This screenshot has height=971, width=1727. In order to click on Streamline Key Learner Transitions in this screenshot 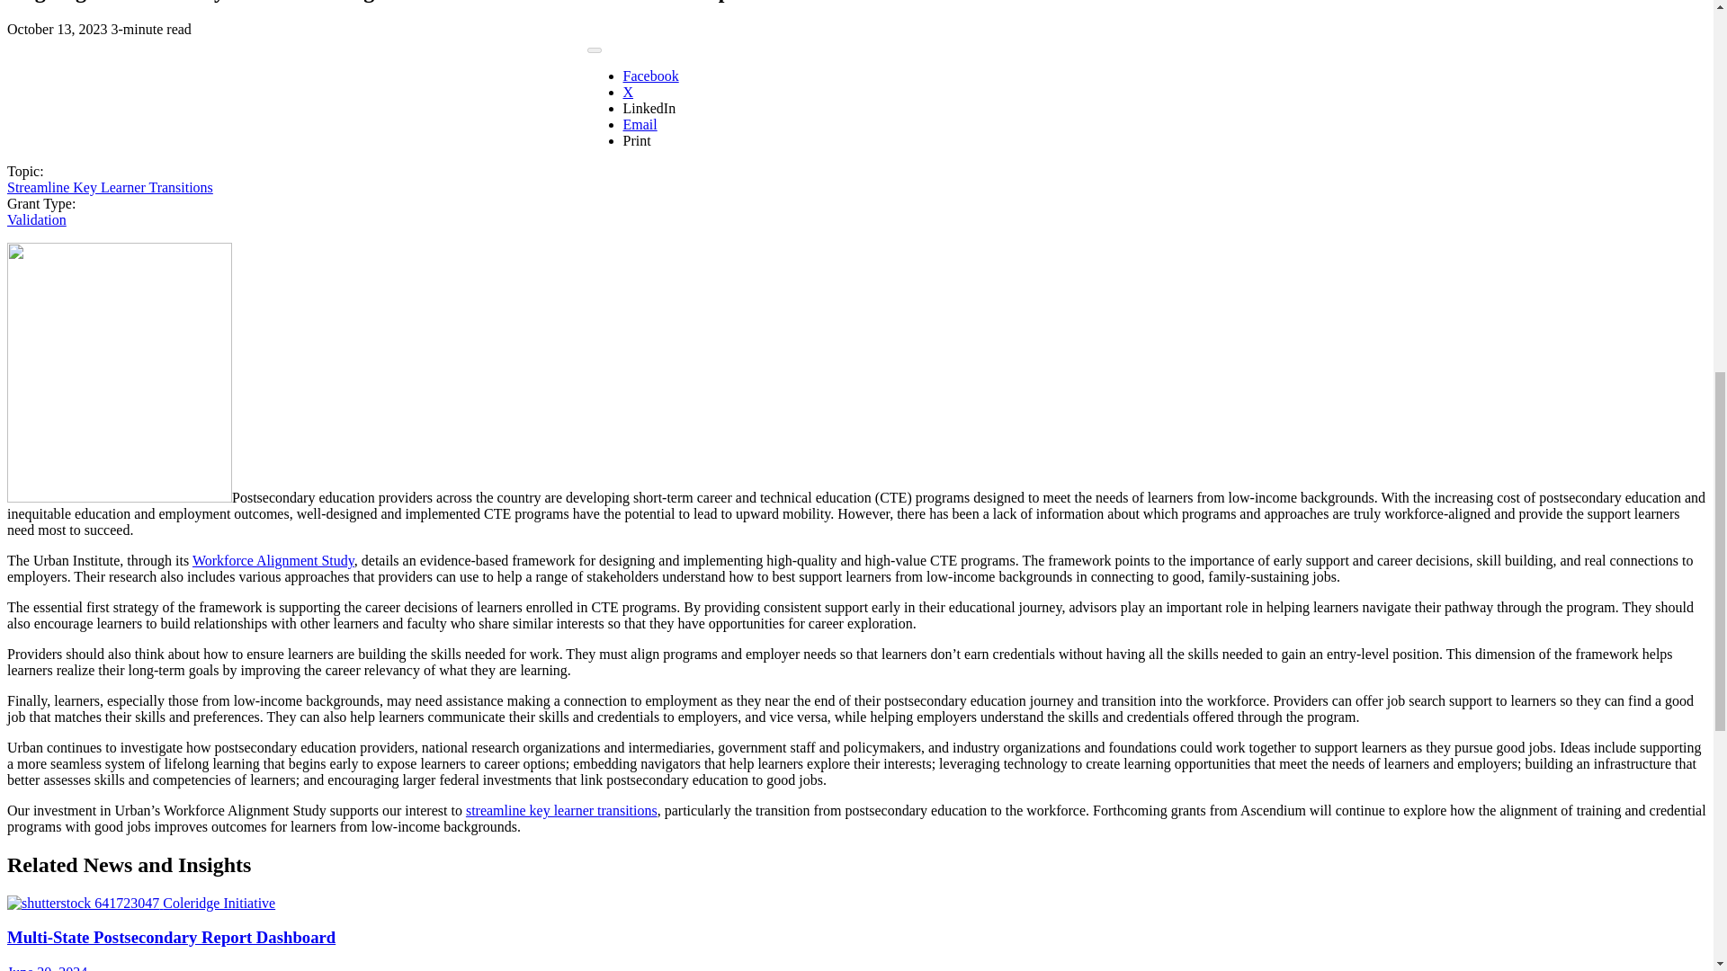, I will do `click(110, 187)`.